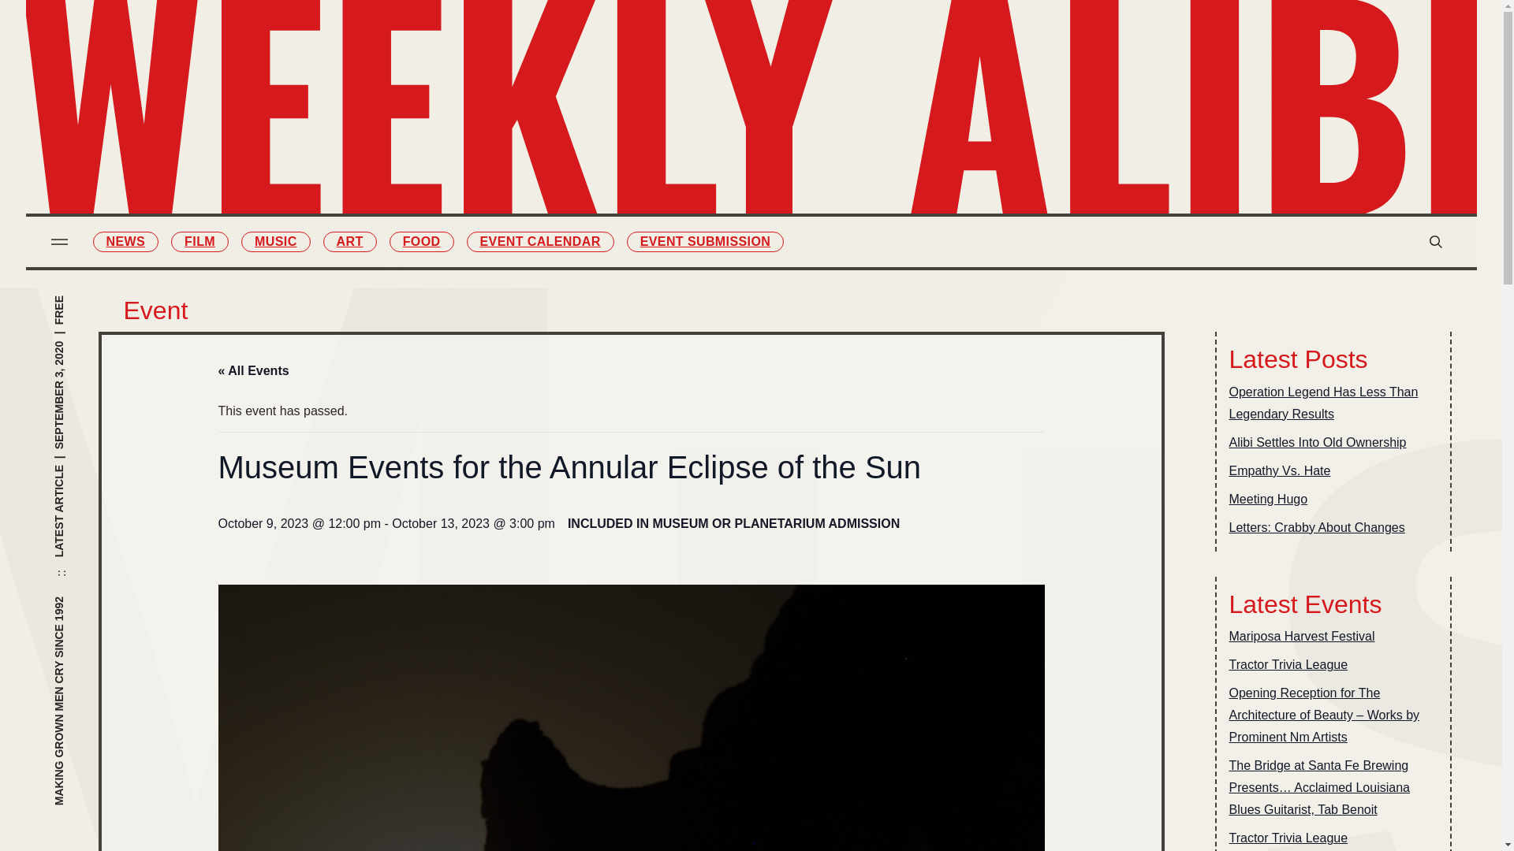 Image resolution: width=1514 pixels, height=851 pixels. I want to click on BUSINESS, so click(836, 120).